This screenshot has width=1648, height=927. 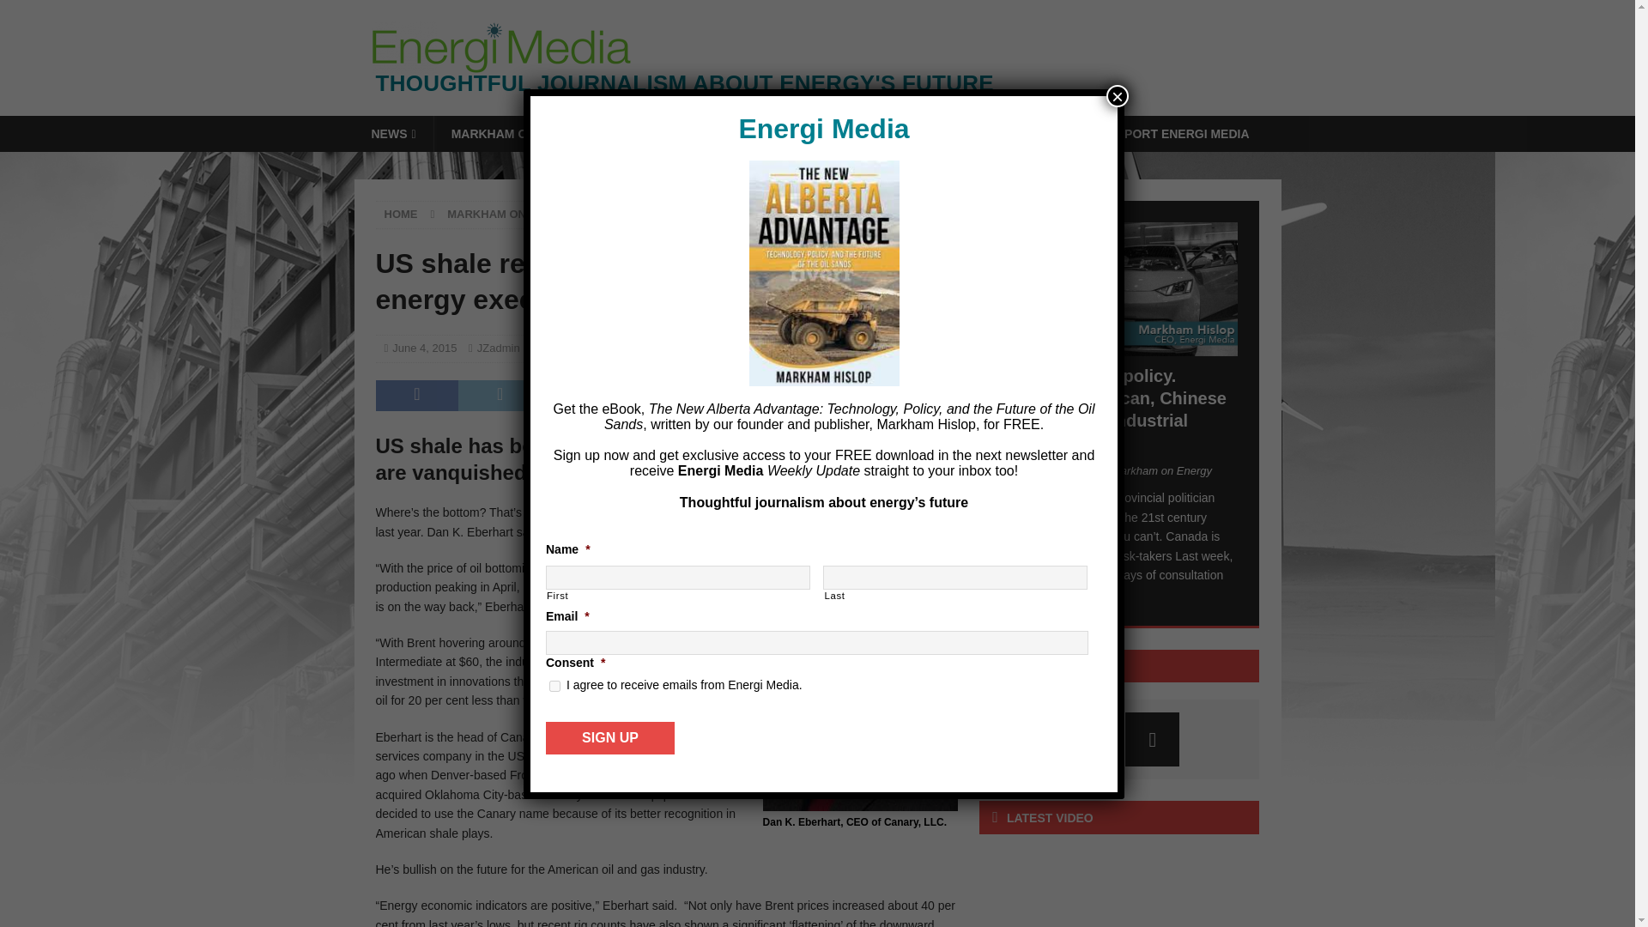 What do you see at coordinates (609, 738) in the screenshot?
I see `Sign Up` at bounding box center [609, 738].